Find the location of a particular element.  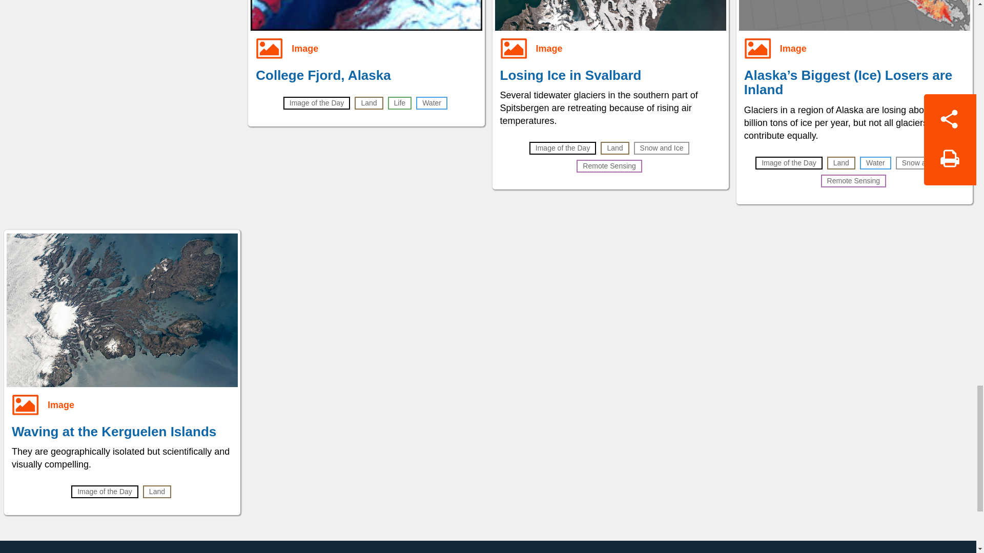

RSS is located at coordinates (661, 551).